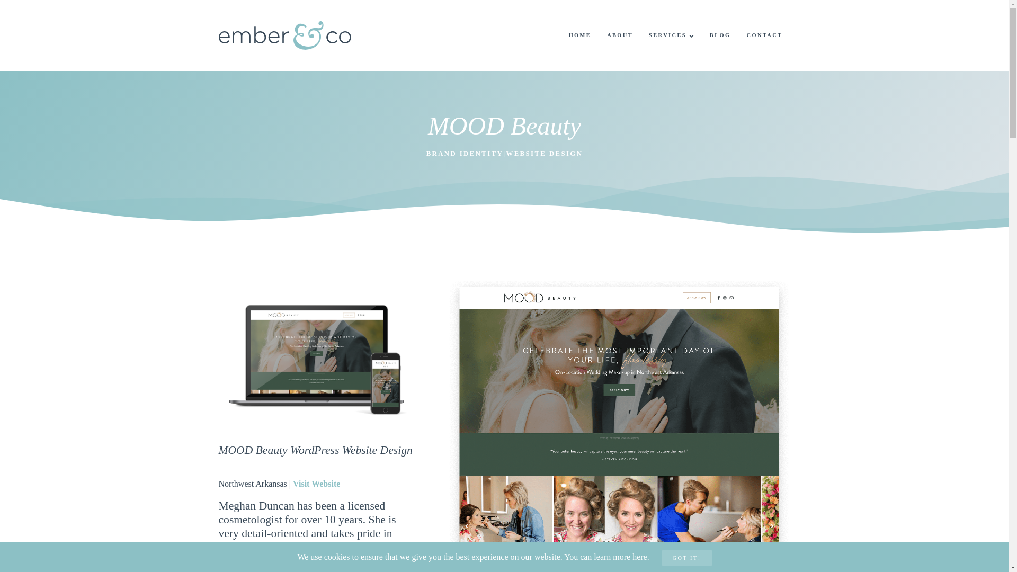 This screenshot has width=1017, height=572. What do you see at coordinates (581, 35) in the screenshot?
I see `HOME` at bounding box center [581, 35].